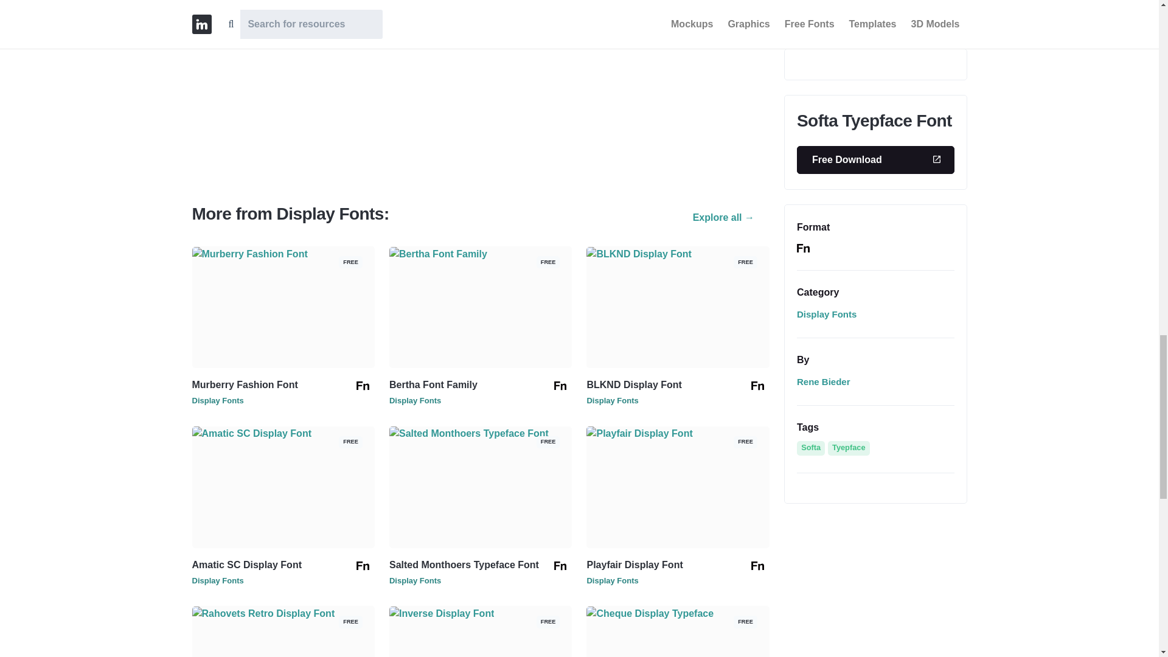 The height and width of the screenshot is (657, 1168). I want to click on FREE, so click(283, 433).